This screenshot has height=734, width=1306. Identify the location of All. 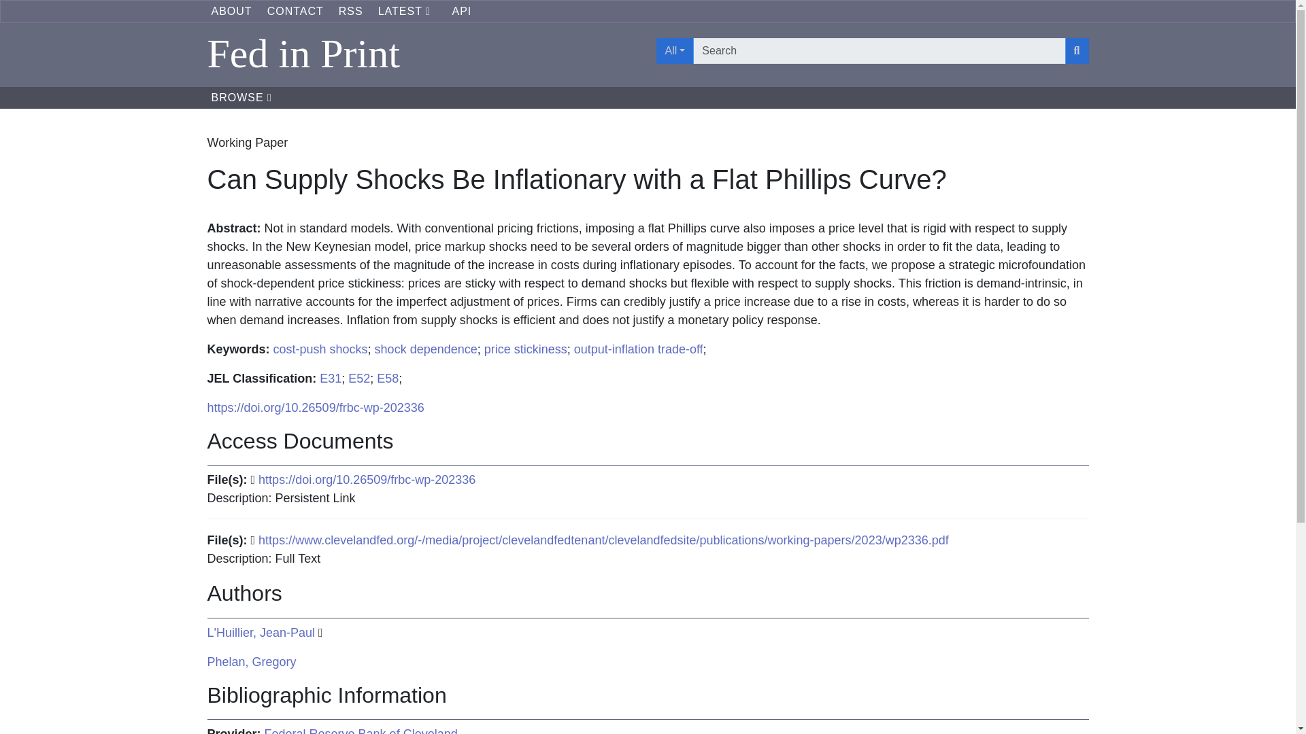
(674, 50).